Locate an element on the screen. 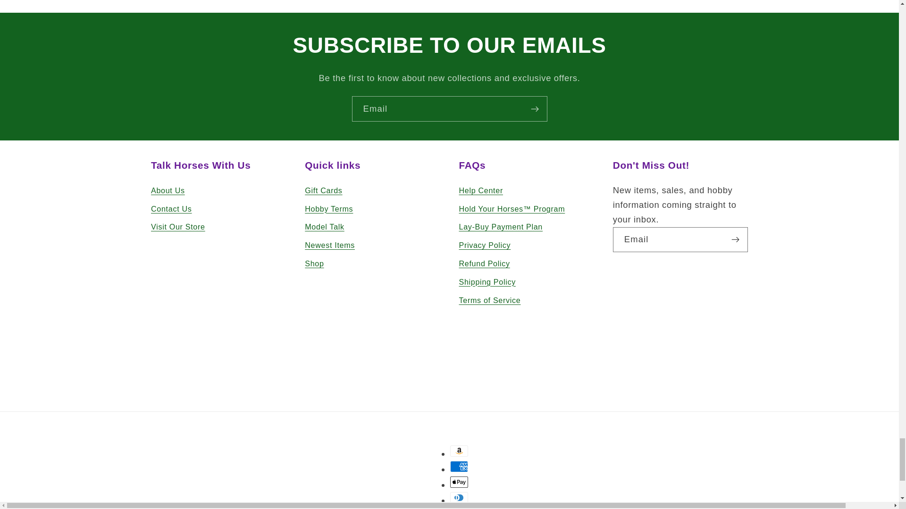  American Express is located at coordinates (459, 467).